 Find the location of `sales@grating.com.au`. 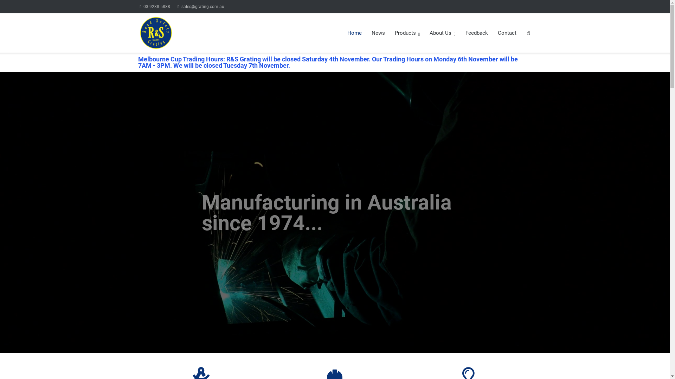

sales@grating.com.au is located at coordinates (200, 7).